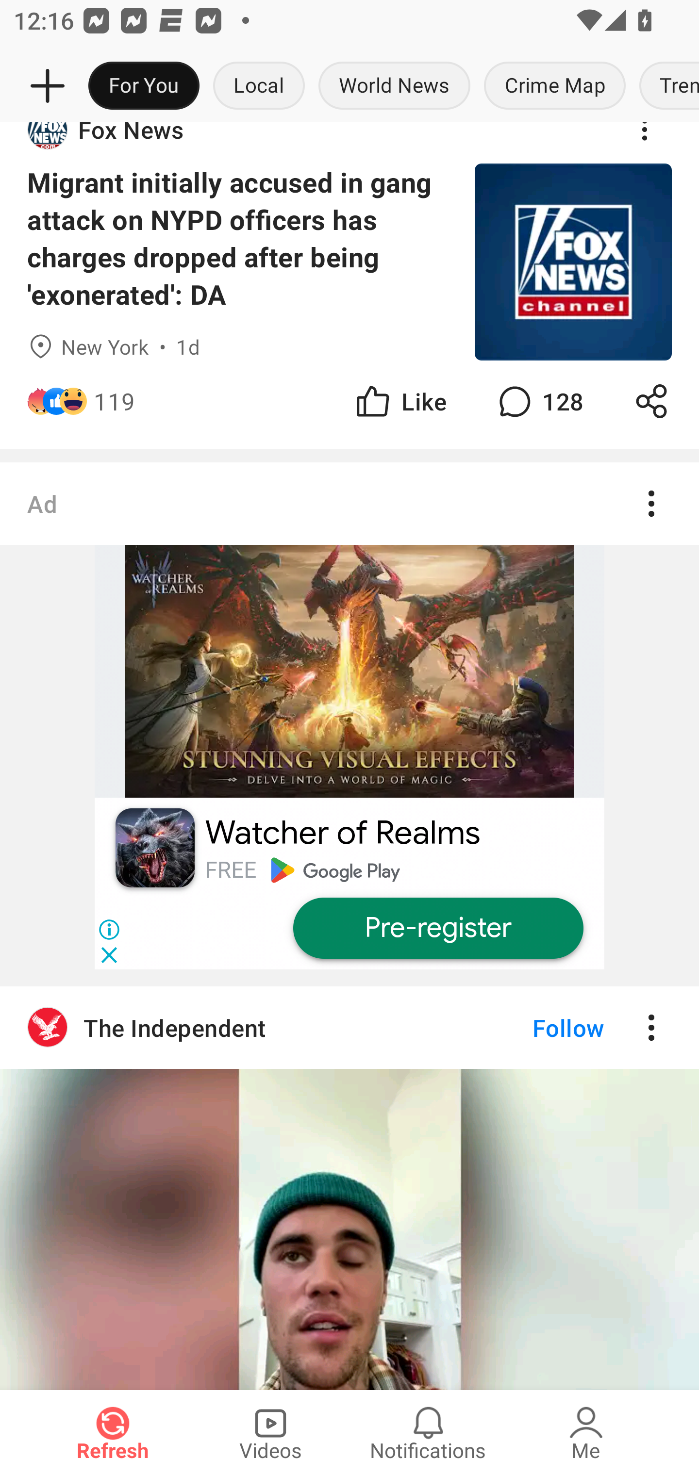  I want to click on 128, so click(539, 401).